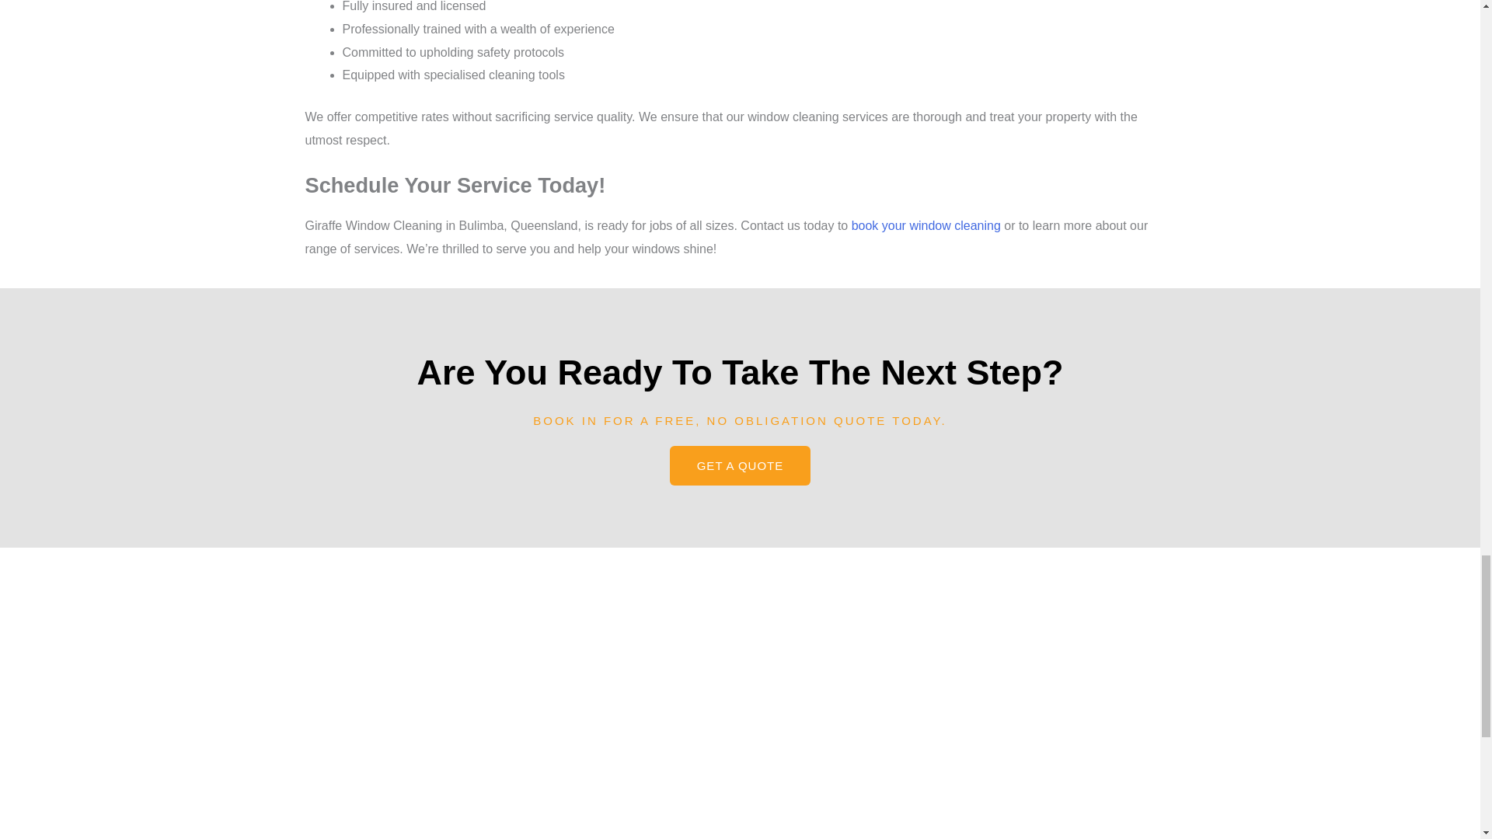  Describe the element at coordinates (740, 715) in the screenshot. I see `Bulimba qld` at that location.